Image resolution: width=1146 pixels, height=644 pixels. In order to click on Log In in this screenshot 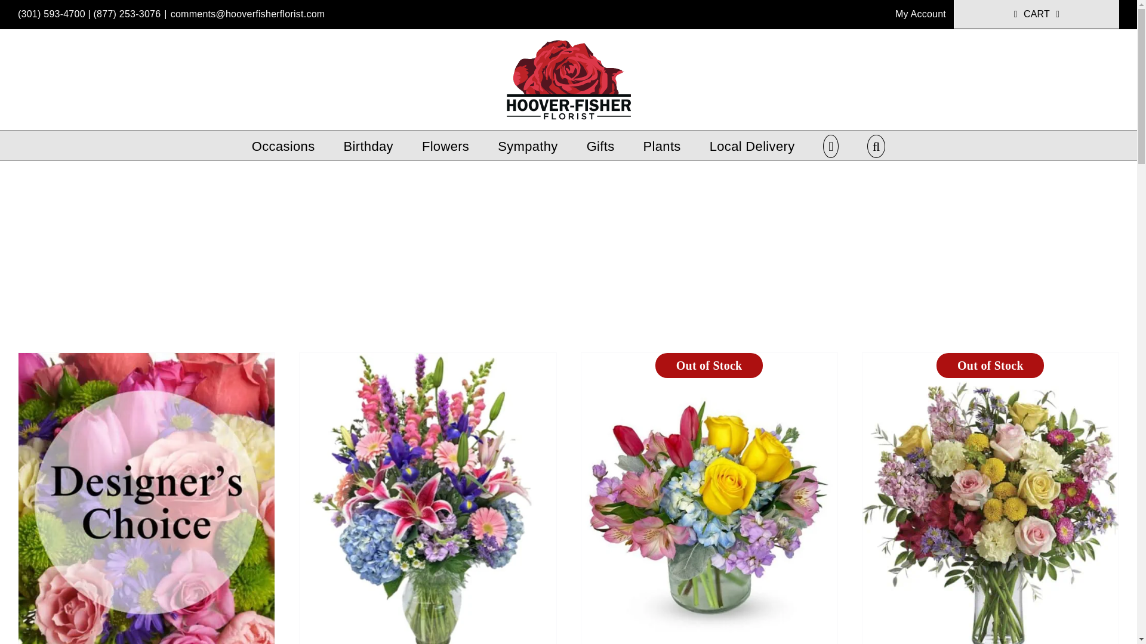, I will do `click(1017, 141)`.